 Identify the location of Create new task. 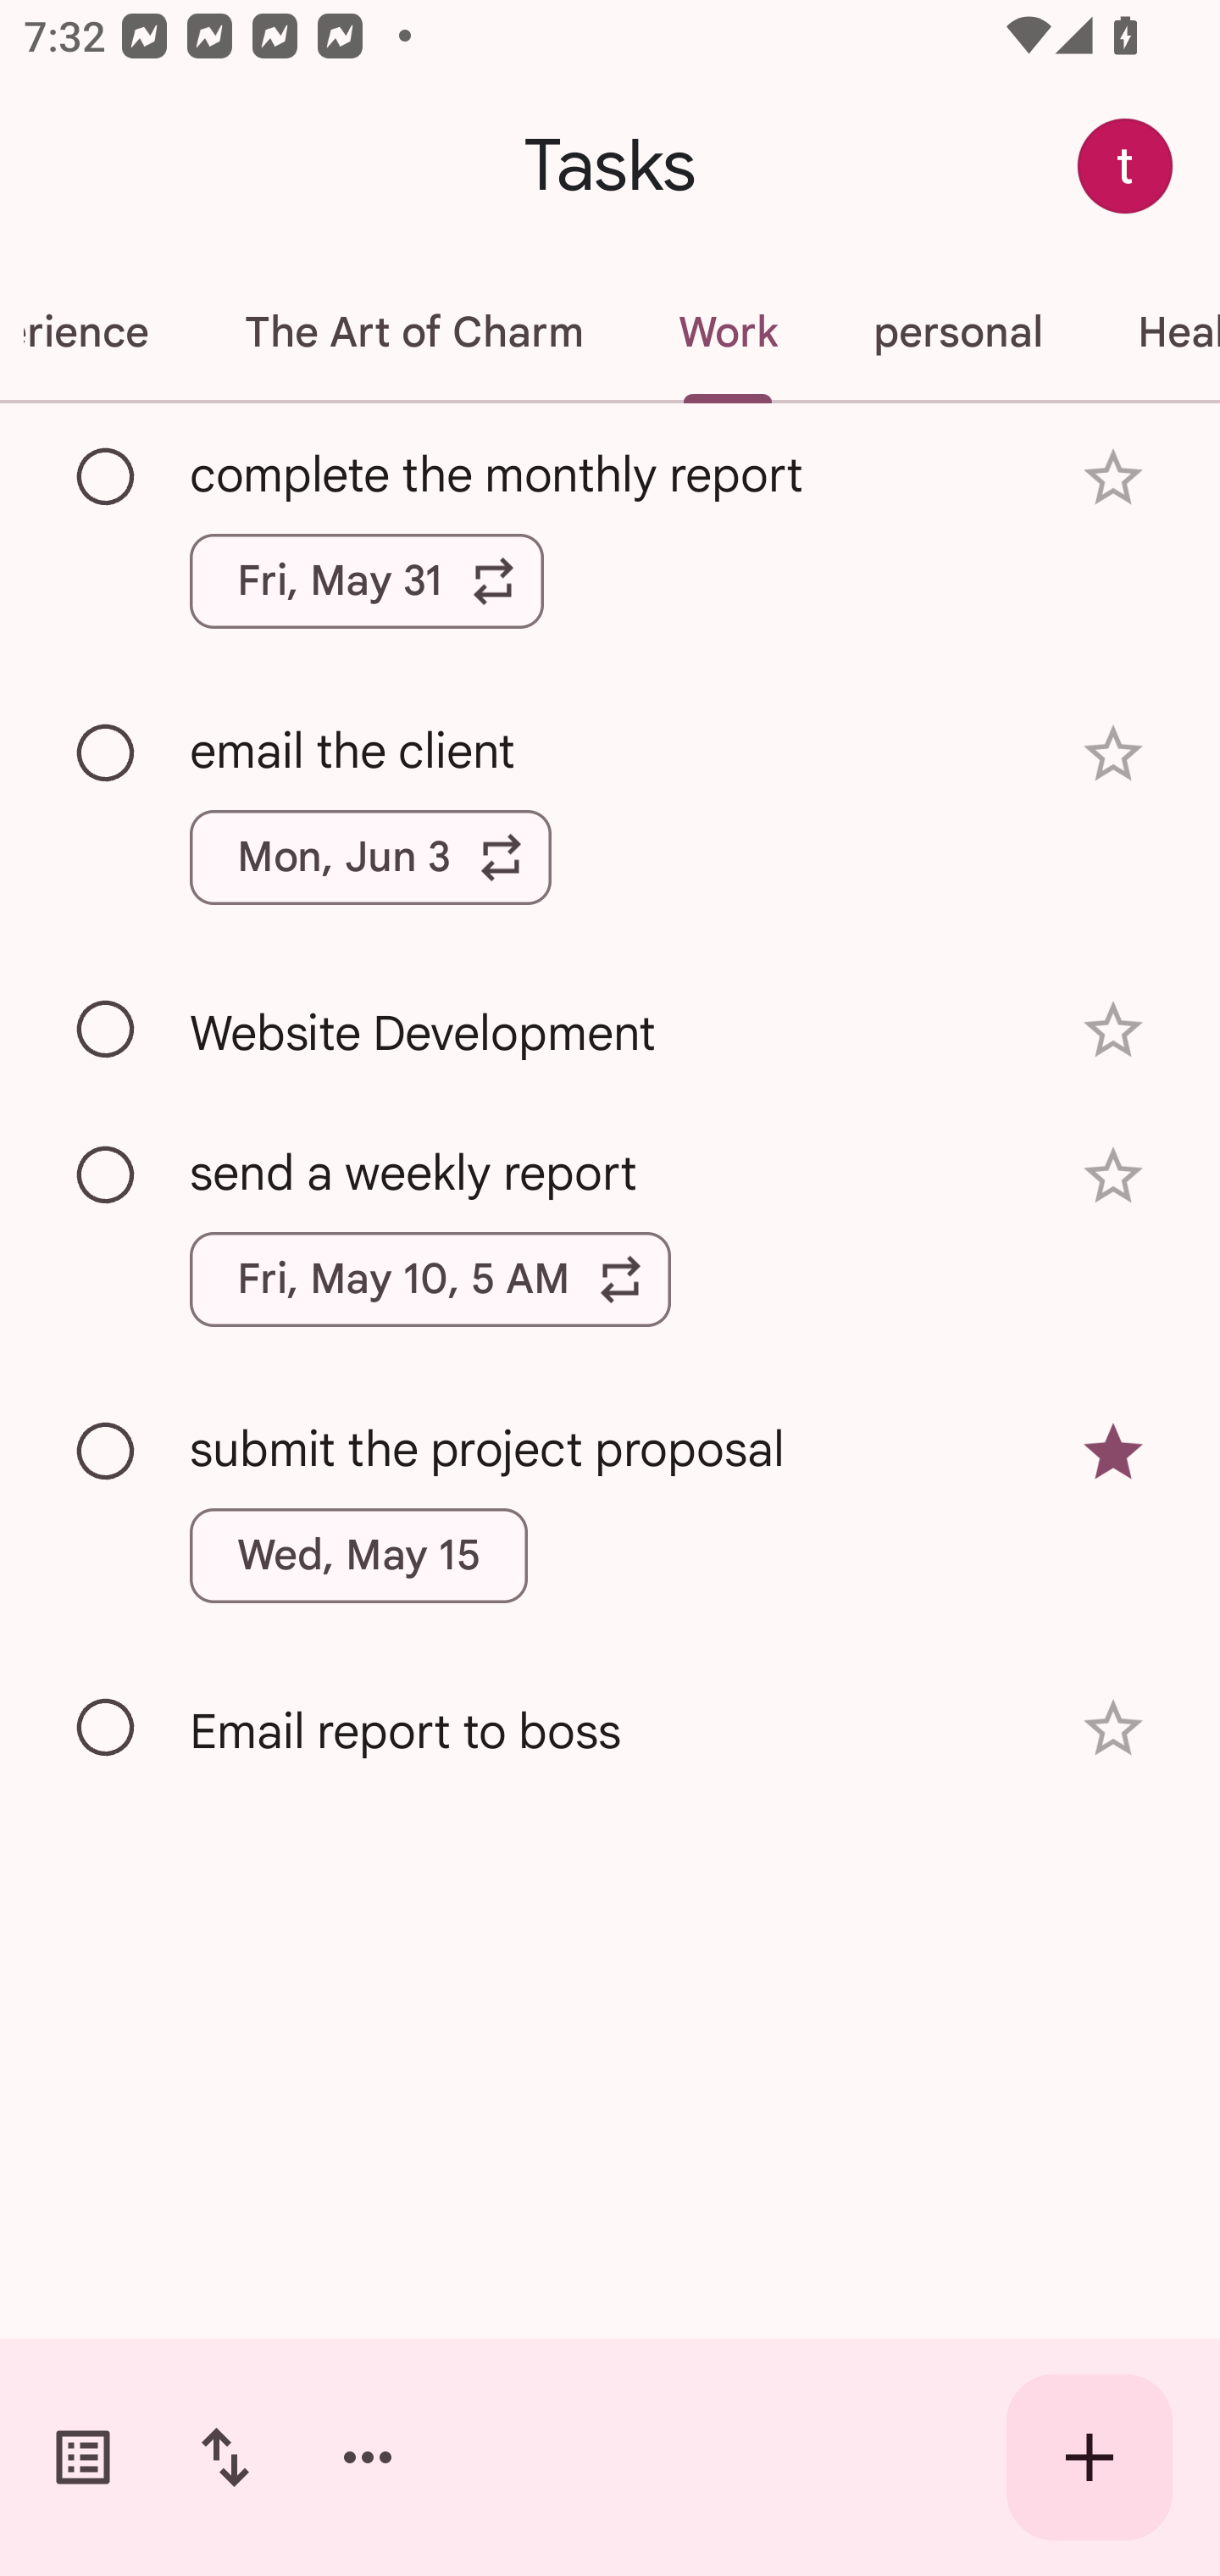
(1090, 2457).